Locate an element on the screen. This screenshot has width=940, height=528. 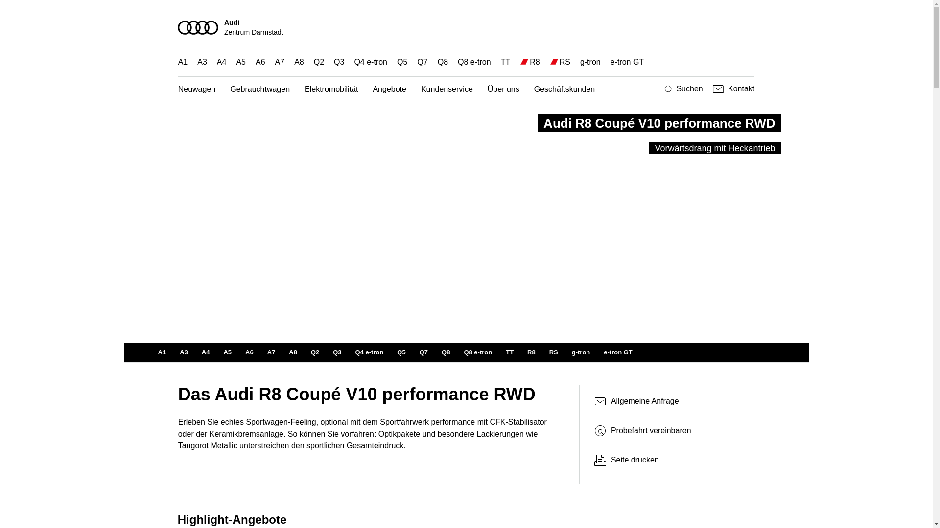
TT is located at coordinates (506, 62).